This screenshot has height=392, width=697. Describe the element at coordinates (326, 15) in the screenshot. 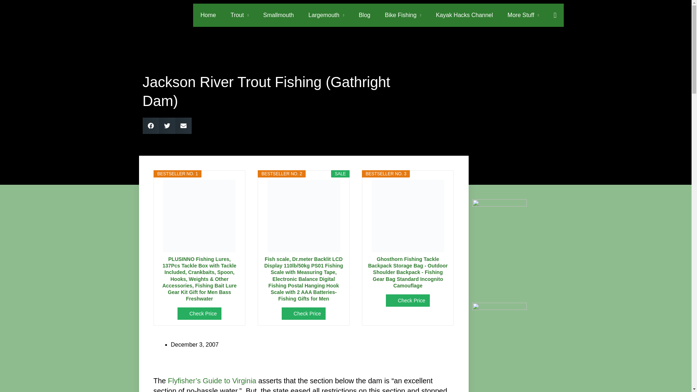

I see `Largemouth` at that location.